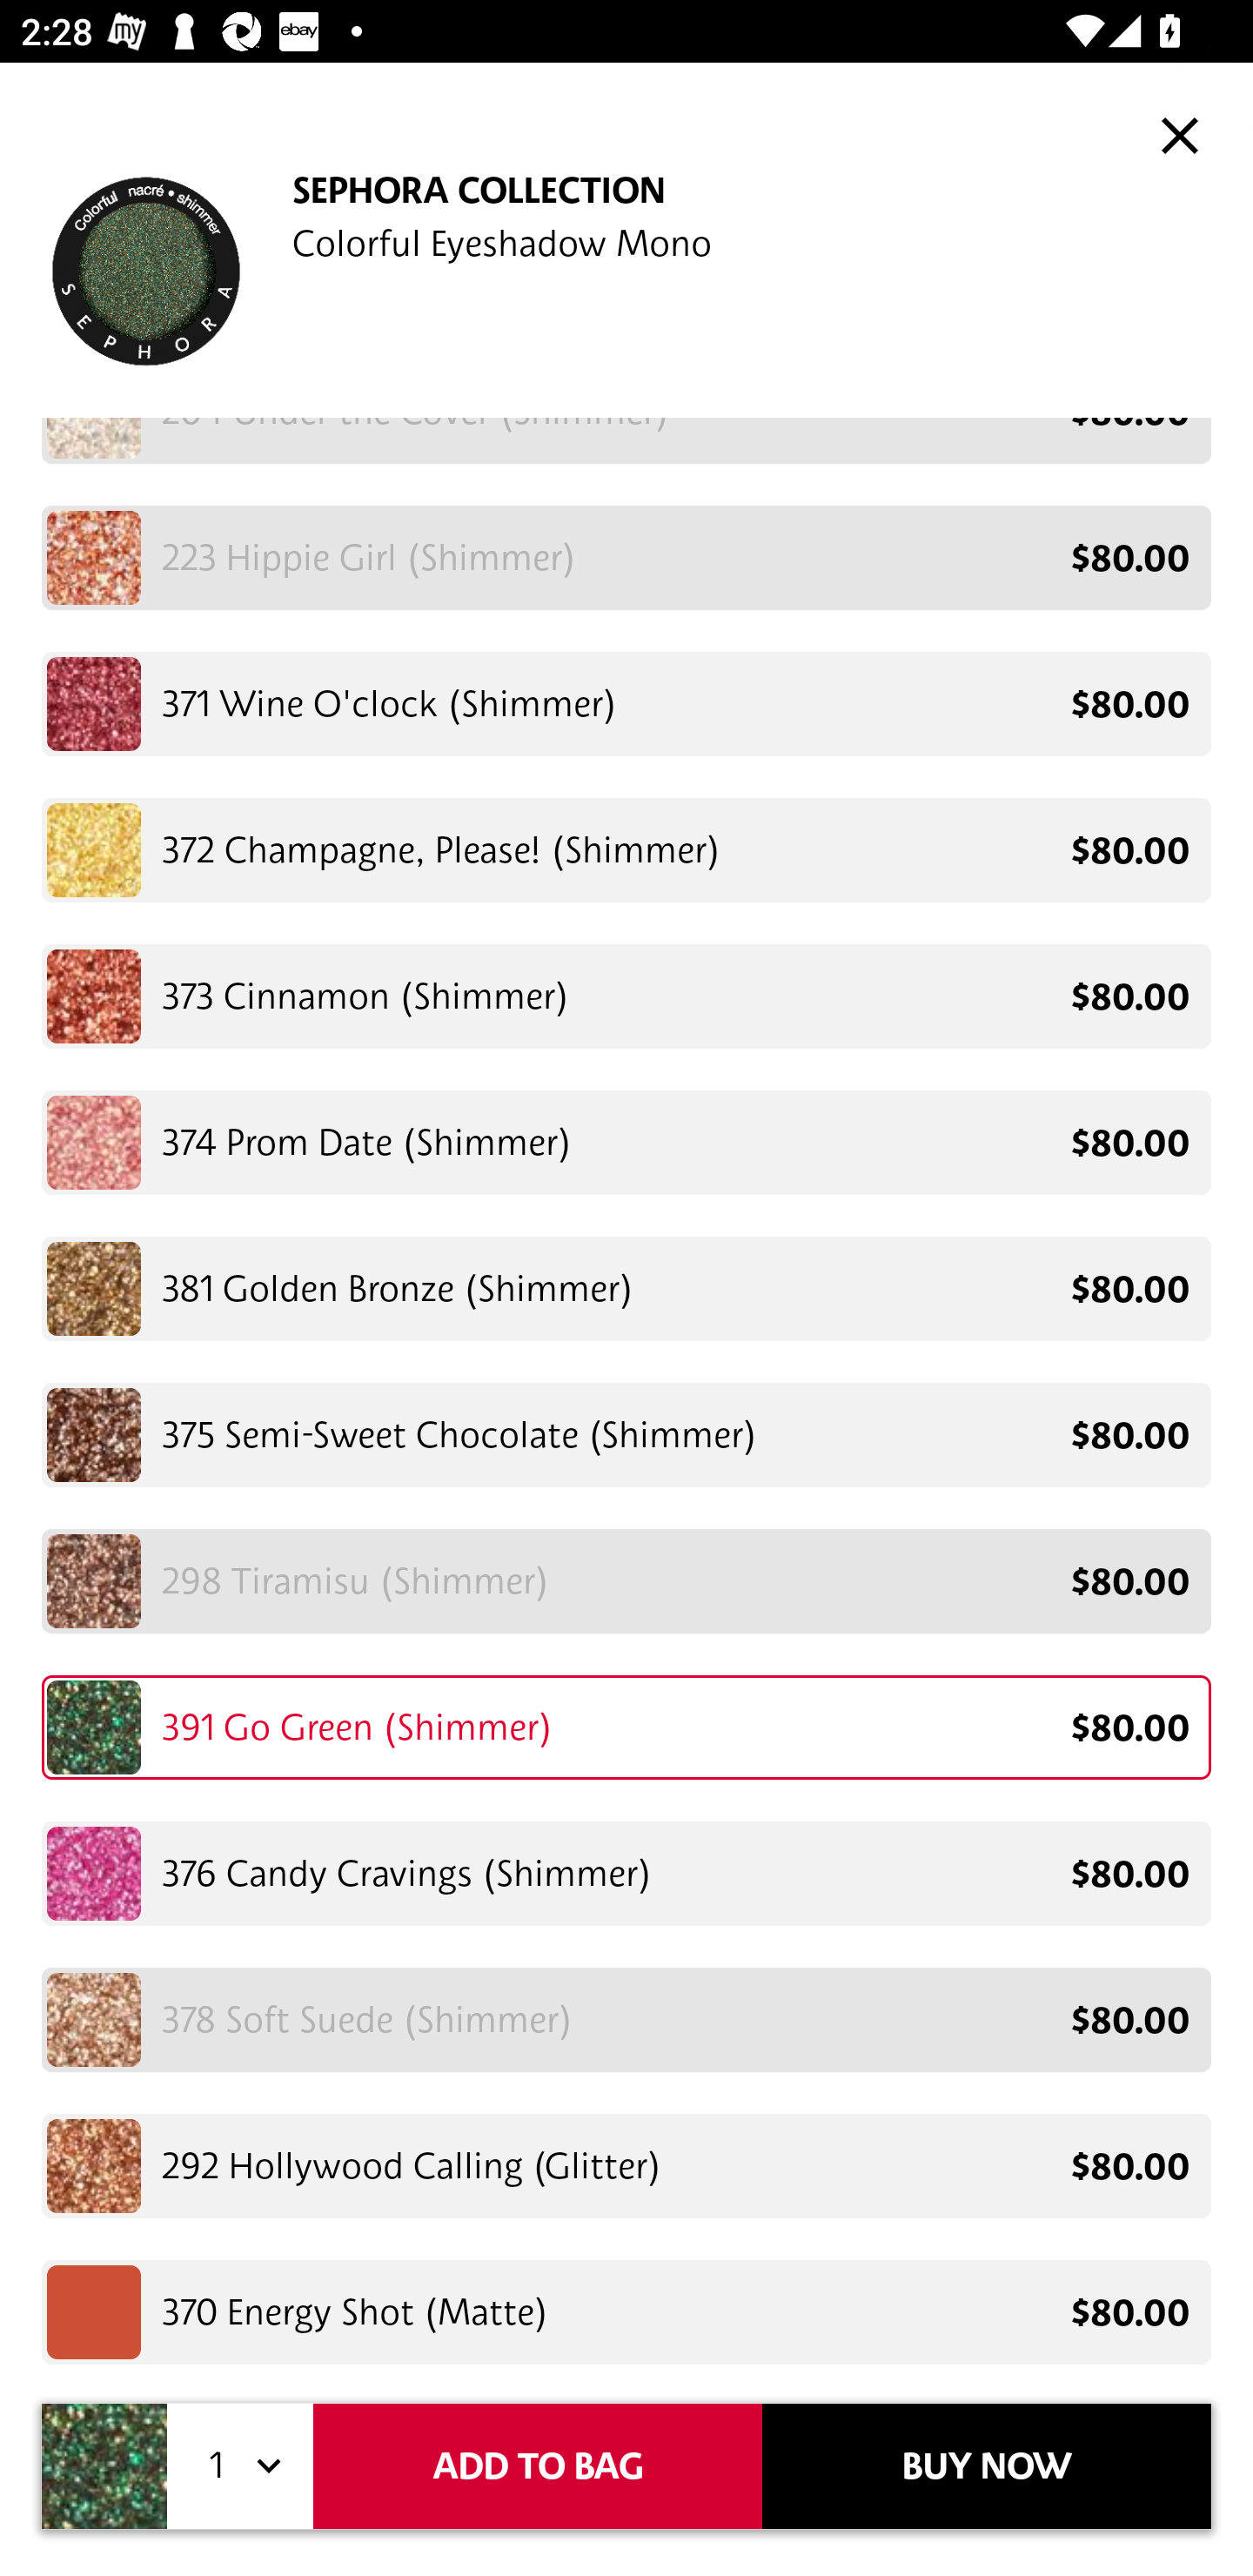  Describe the element at coordinates (626, 1289) in the screenshot. I see `381 Golden Bronze (Shimmer) $80.00` at that location.